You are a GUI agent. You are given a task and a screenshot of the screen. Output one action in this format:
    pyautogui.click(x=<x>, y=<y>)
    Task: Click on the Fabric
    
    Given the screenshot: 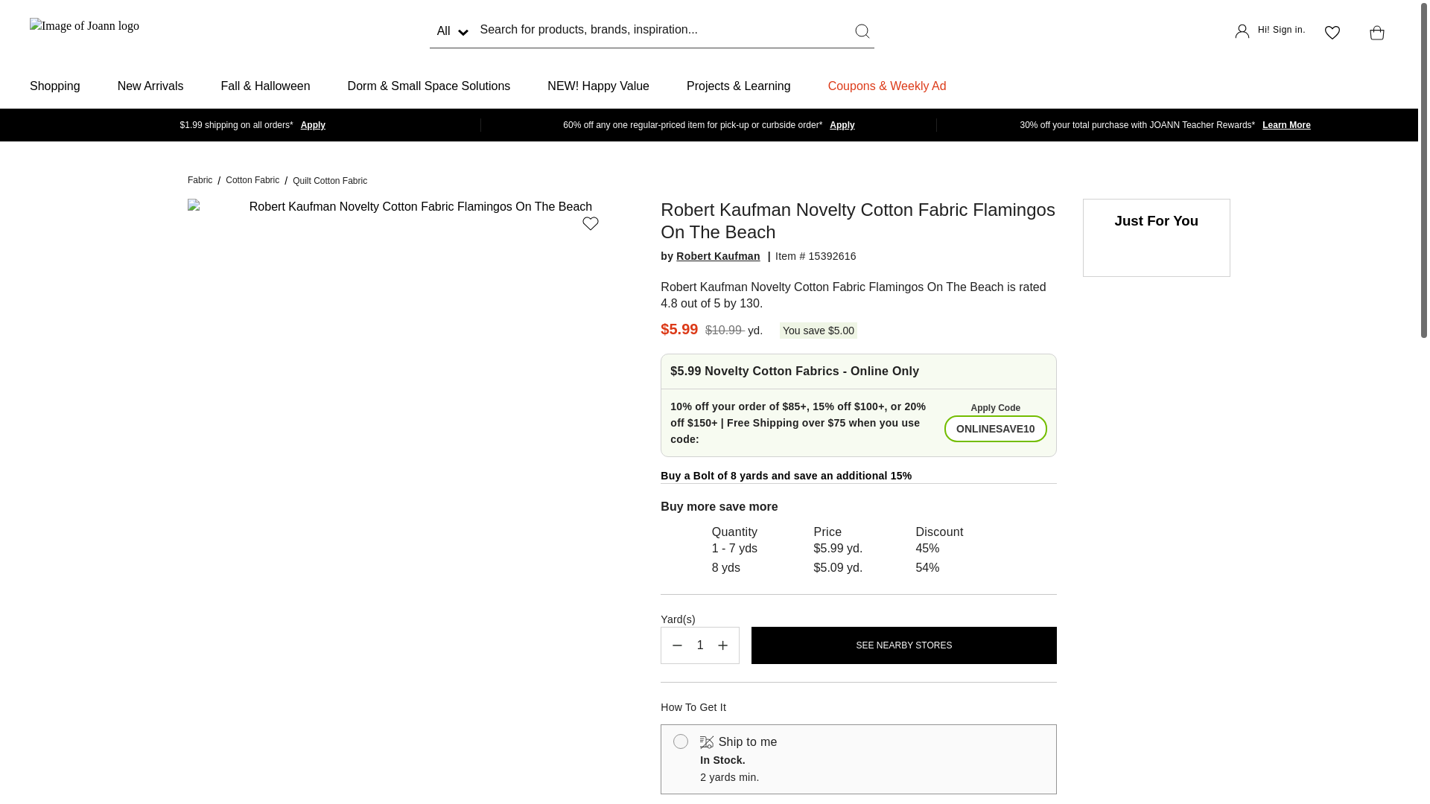 What is the action you would take?
    pyautogui.click(x=200, y=180)
    